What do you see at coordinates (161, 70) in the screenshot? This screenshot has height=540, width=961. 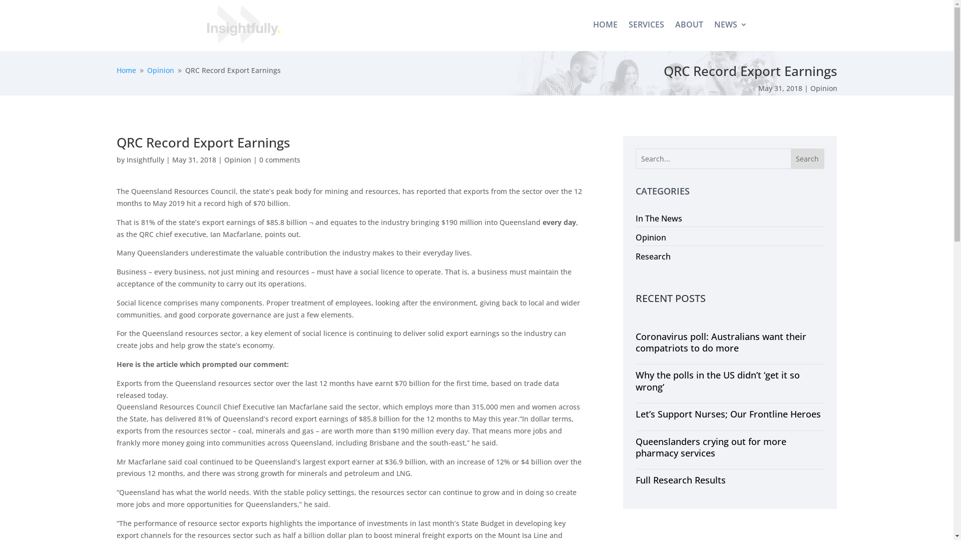 I see `Opinion` at bounding box center [161, 70].